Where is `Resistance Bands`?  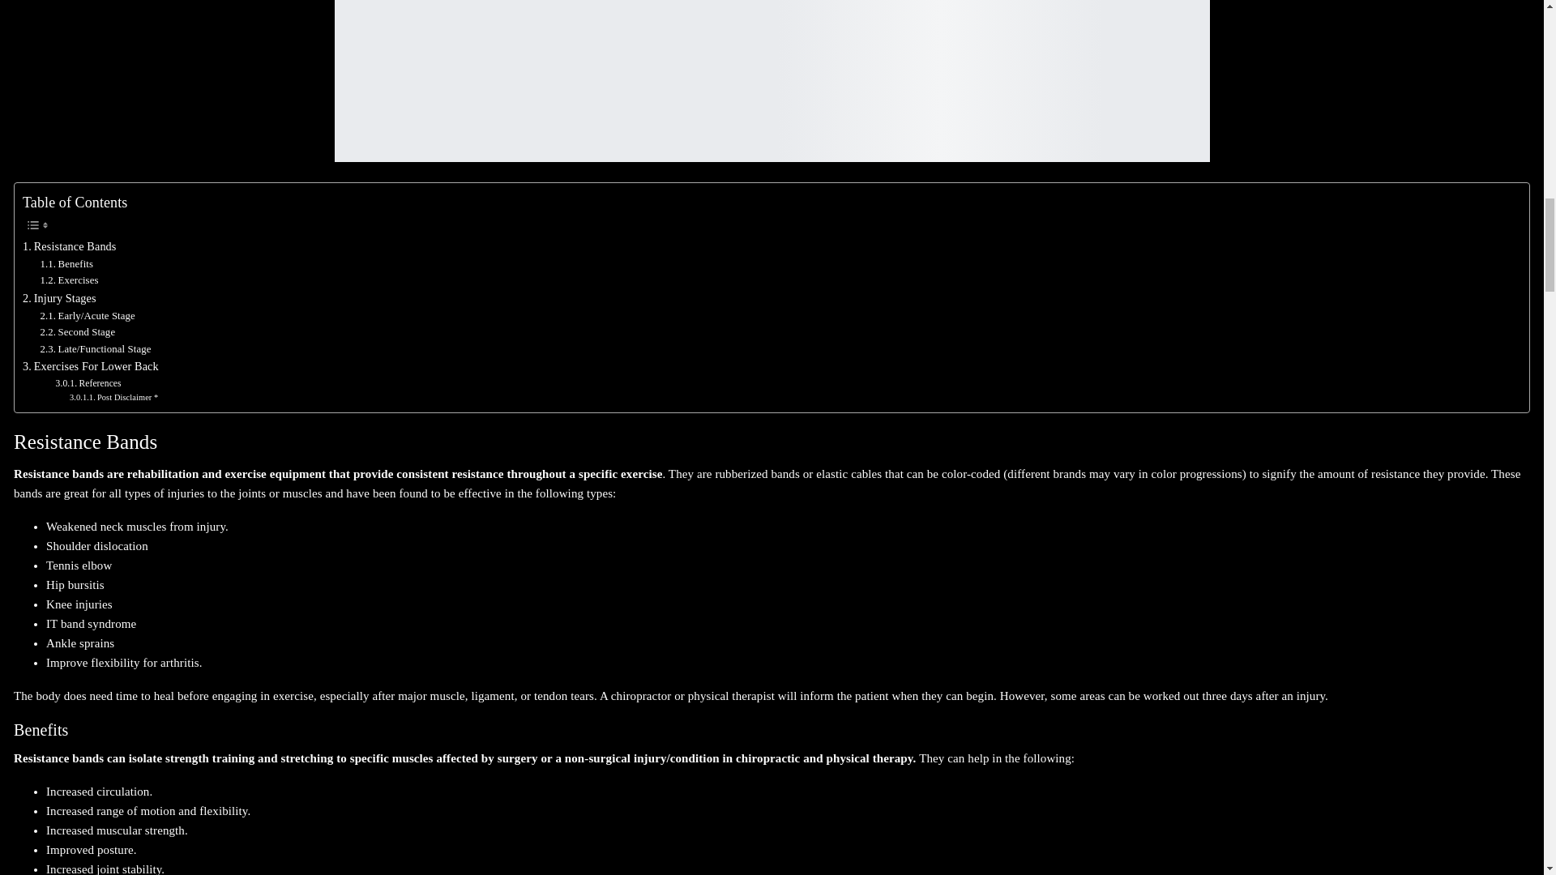 Resistance Bands is located at coordinates (69, 246).